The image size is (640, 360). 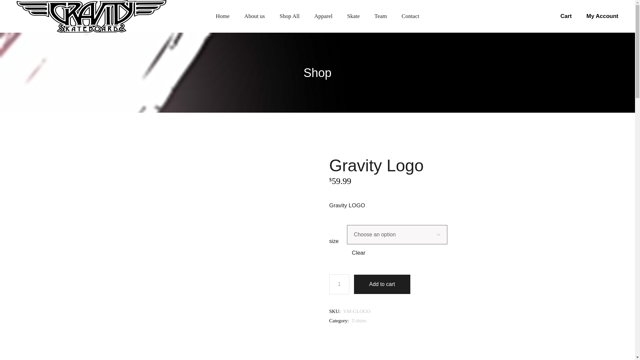 What do you see at coordinates (602, 16) in the screenshot?
I see `My Account` at bounding box center [602, 16].